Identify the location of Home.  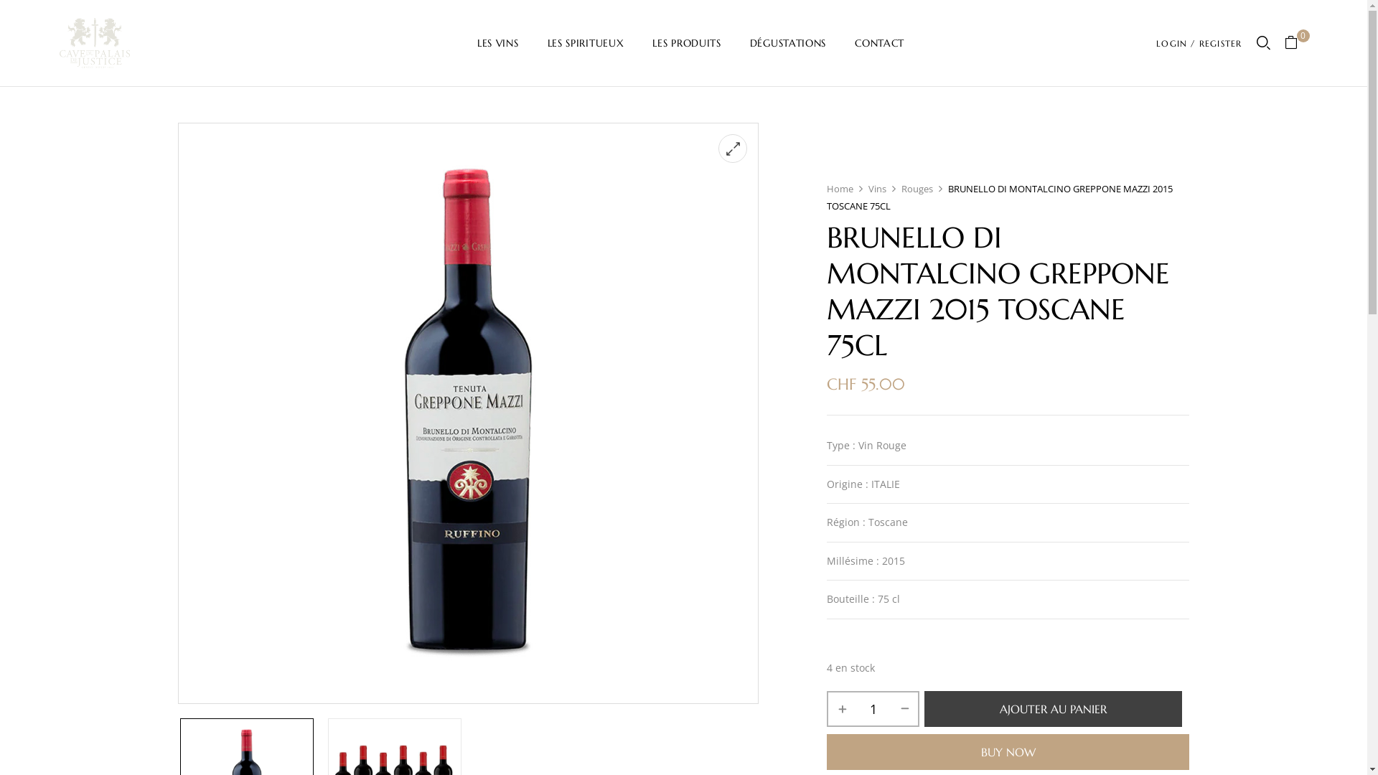
(840, 189).